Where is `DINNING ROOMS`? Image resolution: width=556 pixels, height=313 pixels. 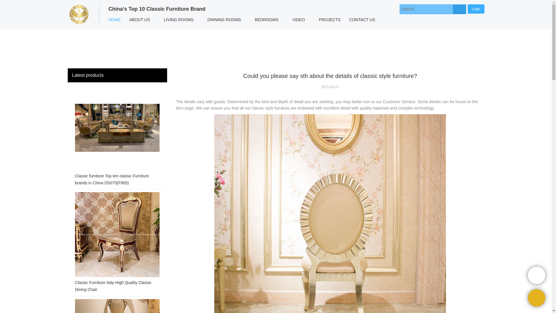 DINNING ROOMS is located at coordinates (224, 20).